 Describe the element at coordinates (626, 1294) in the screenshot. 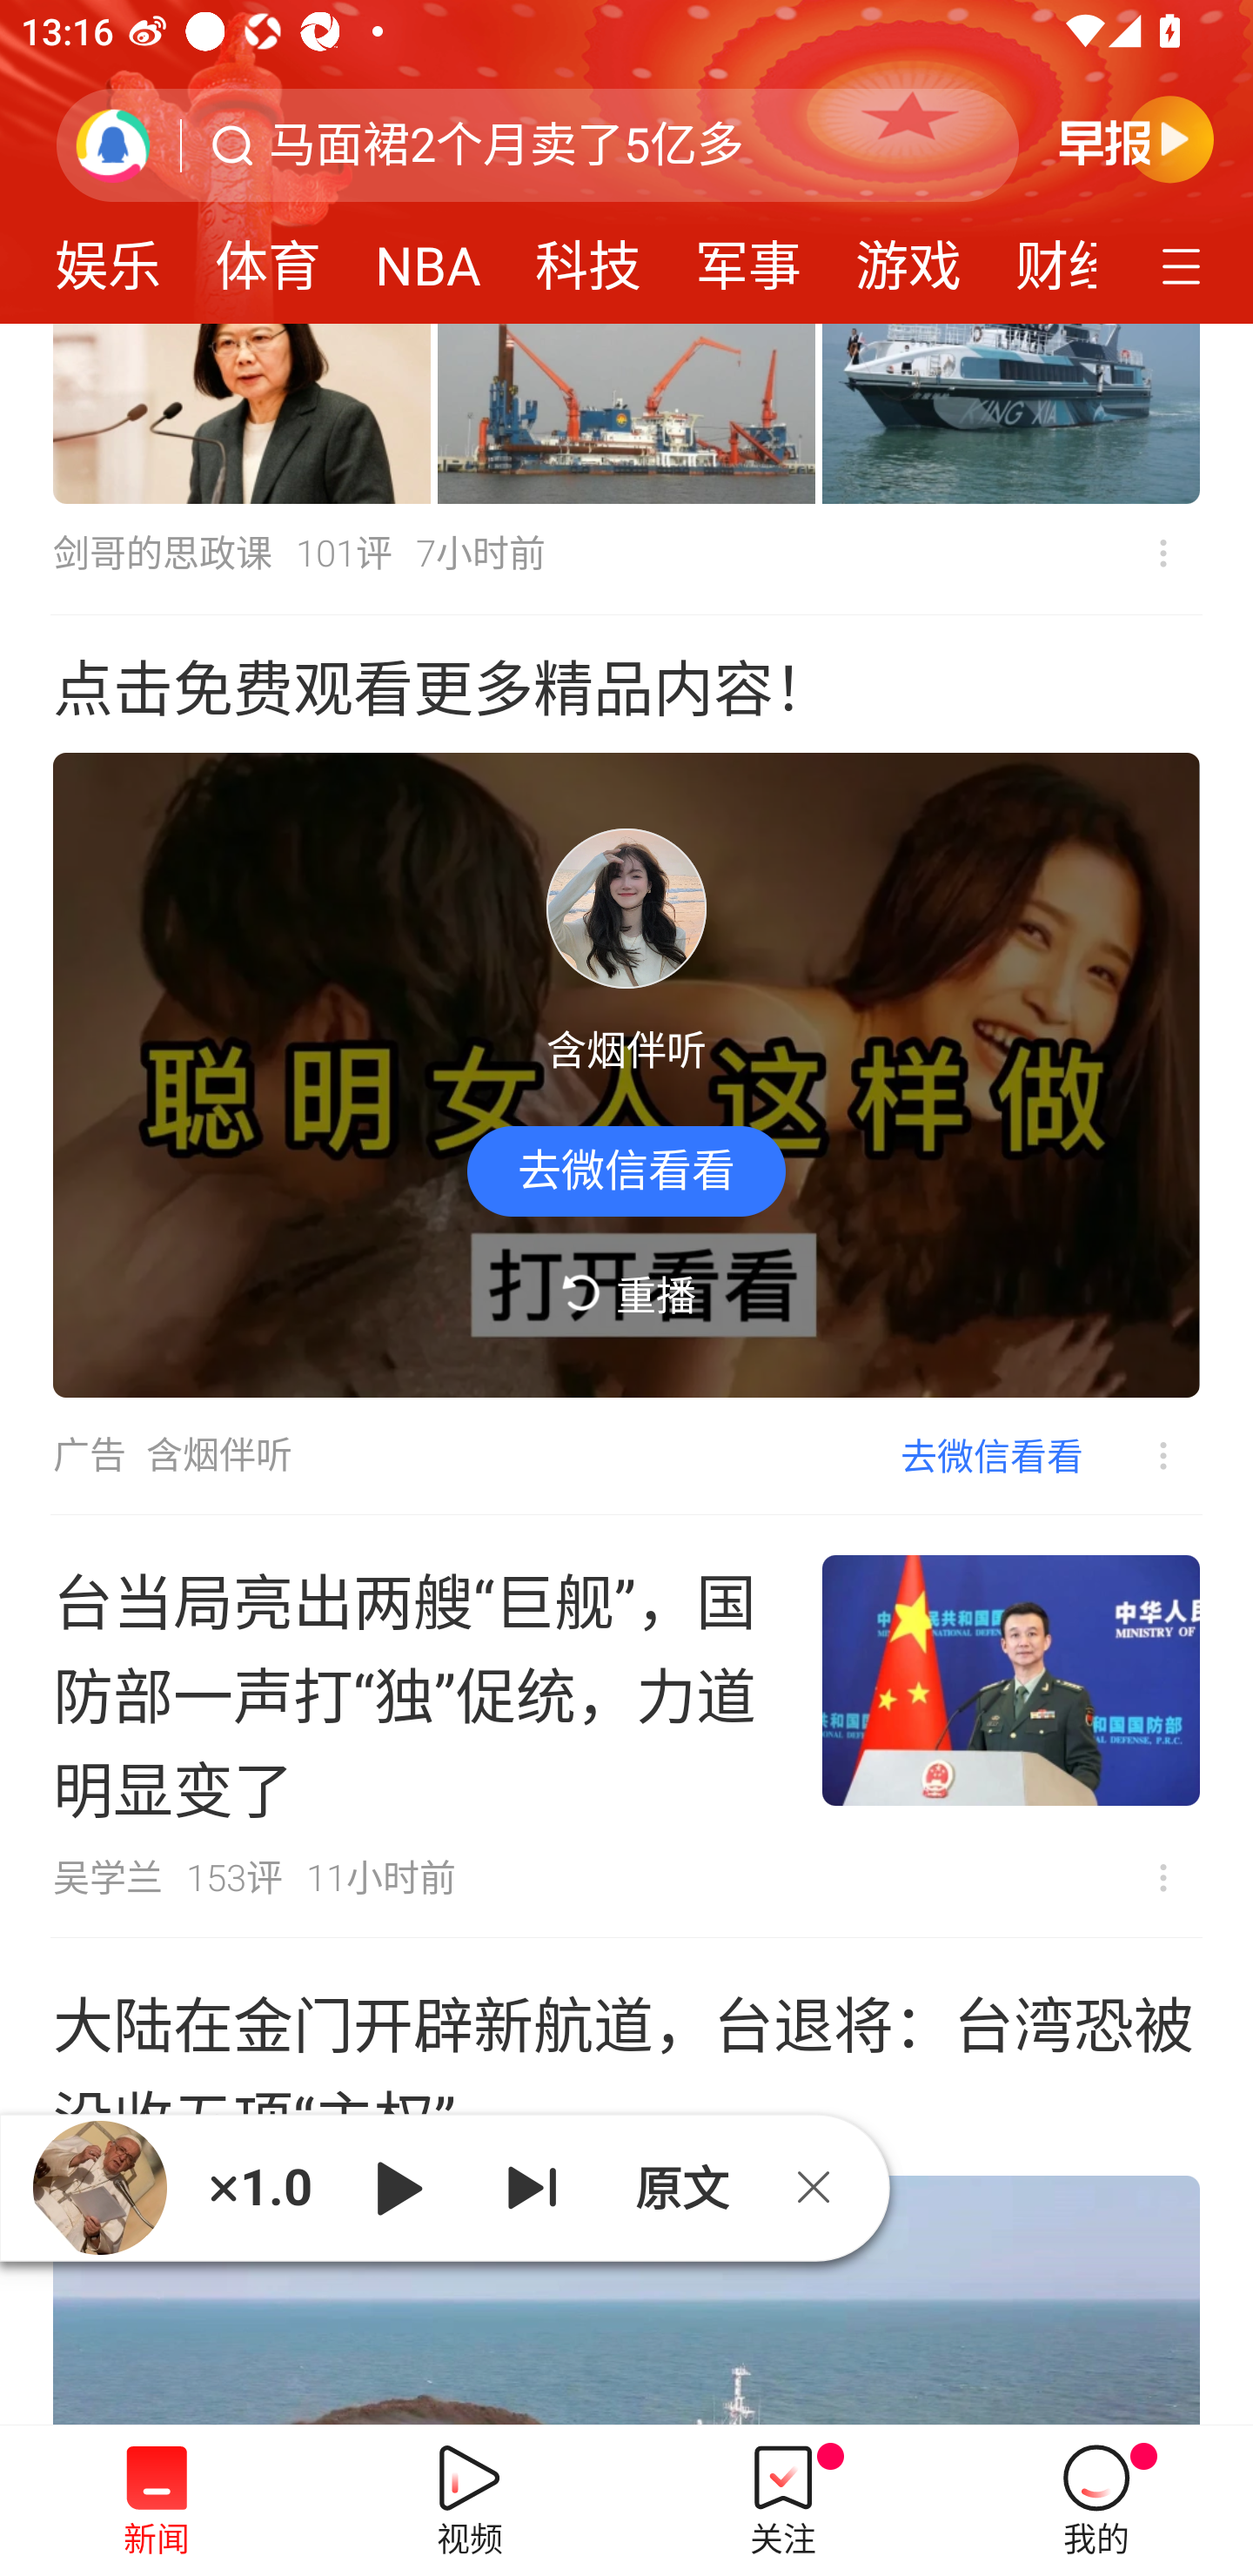

I see `重播` at that location.